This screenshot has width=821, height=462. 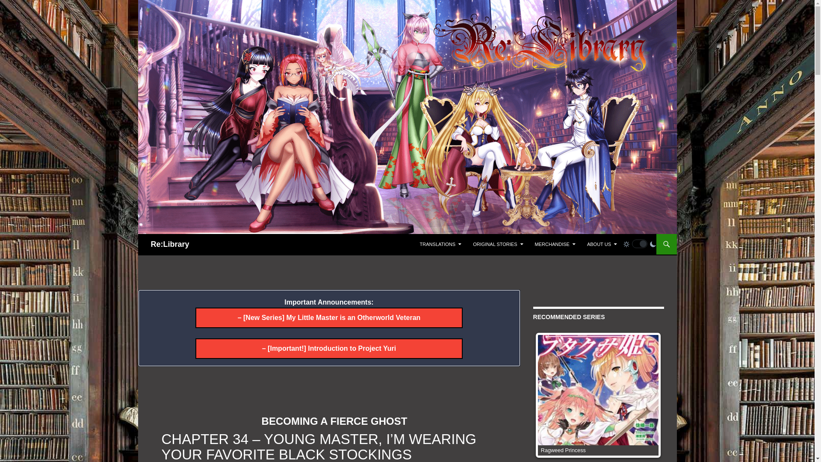 What do you see at coordinates (169, 244) in the screenshot?
I see `Re:Library` at bounding box center [169, 244].